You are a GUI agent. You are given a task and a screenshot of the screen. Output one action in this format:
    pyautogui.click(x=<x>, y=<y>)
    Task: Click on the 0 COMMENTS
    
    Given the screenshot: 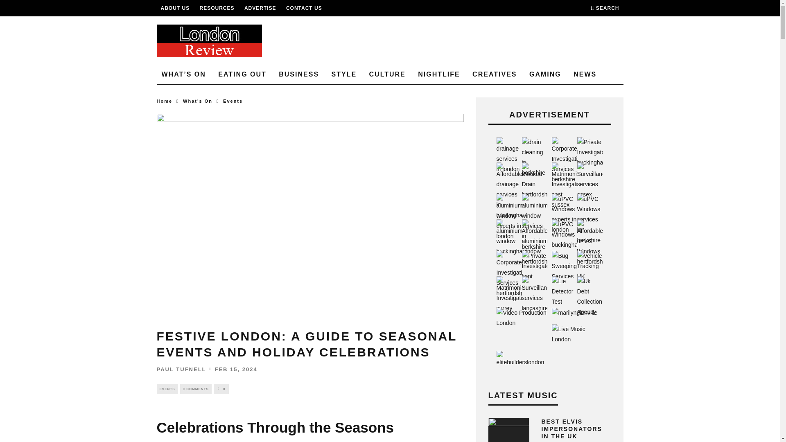 What is the action you would take?
    pyautogui.click(x=196, y=389)
    